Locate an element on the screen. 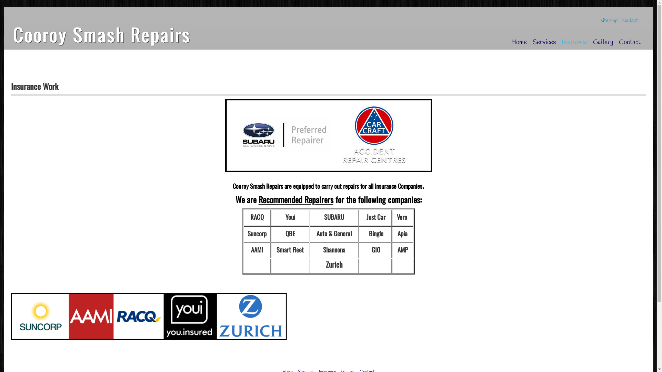  Home is located at coordinates (519, 42).